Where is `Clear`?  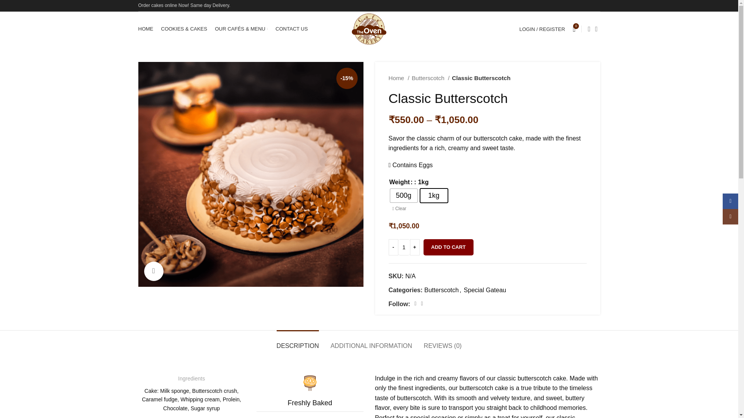 Clear is located at coordinates (399, 209).